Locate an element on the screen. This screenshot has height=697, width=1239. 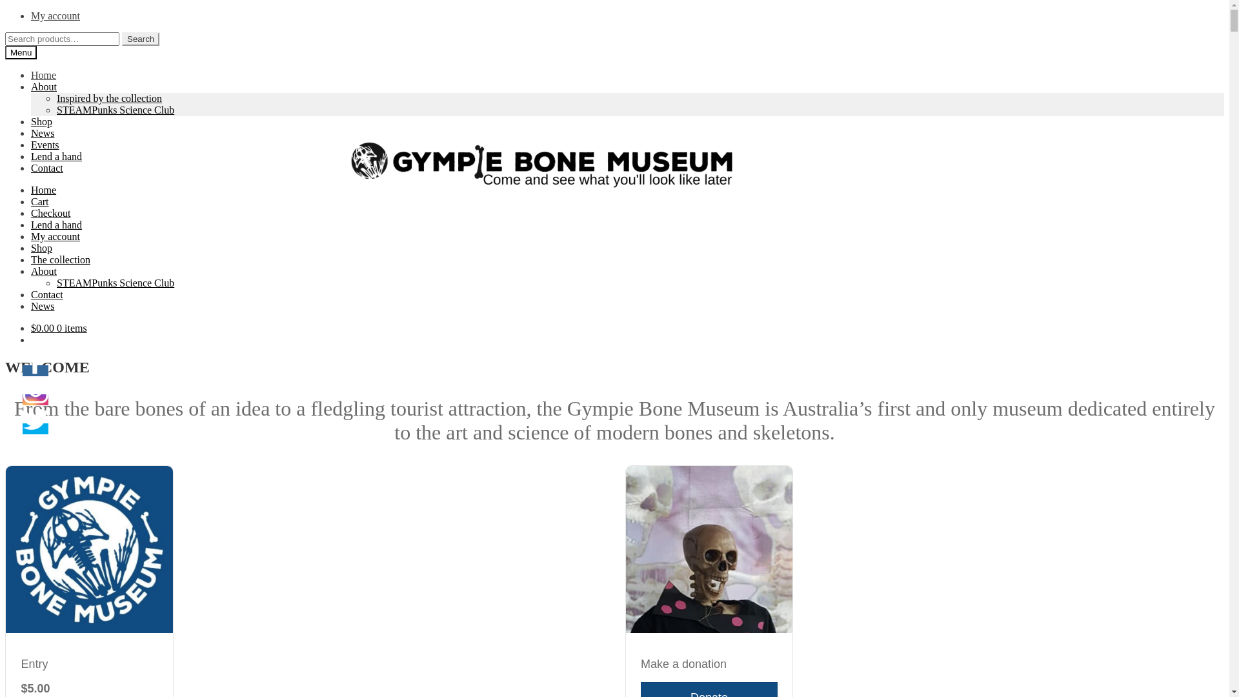
Search is located at coordinates (141, 39).